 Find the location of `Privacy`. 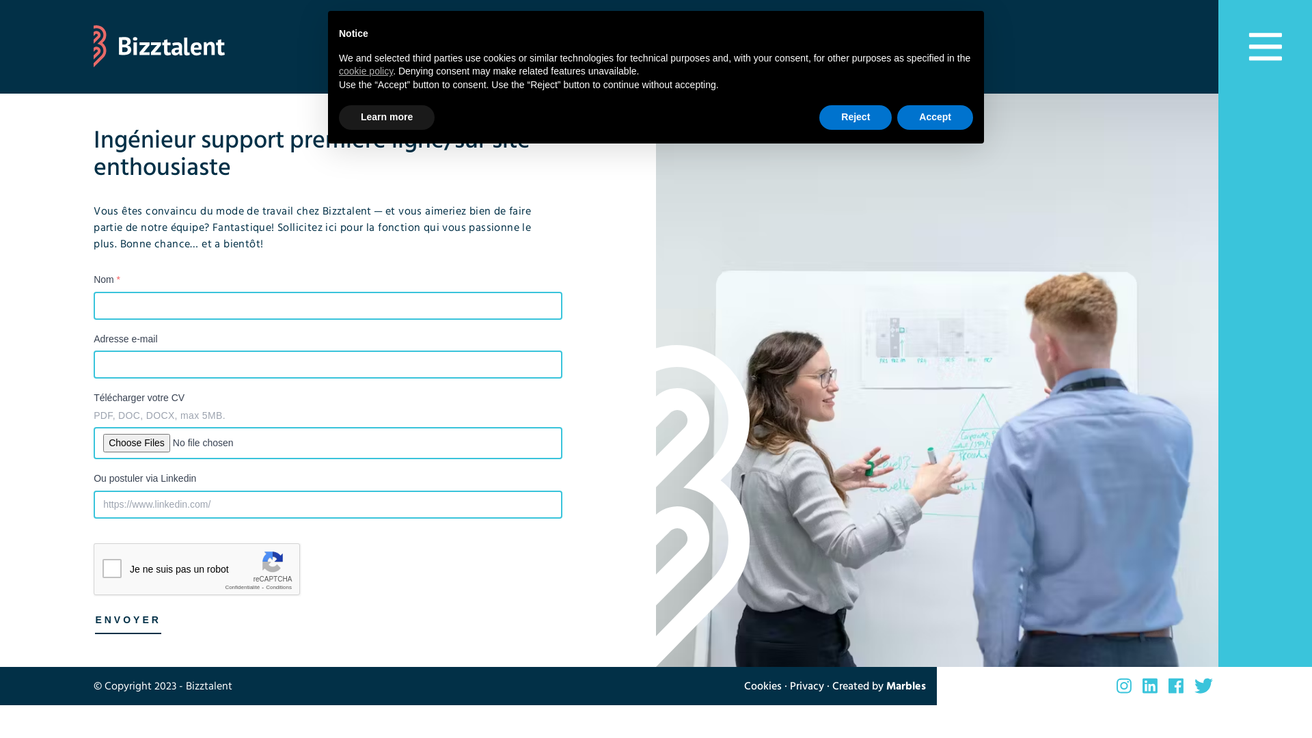

Privacy is located at coordinates (807, 686).